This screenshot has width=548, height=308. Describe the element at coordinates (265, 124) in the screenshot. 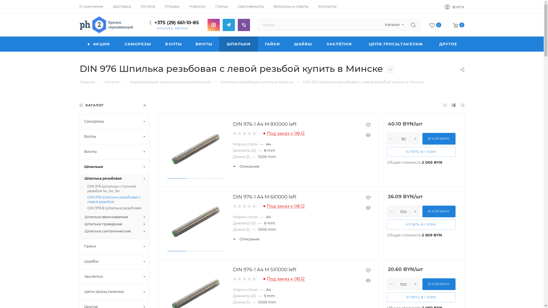

I see `DIN 976-1 A4 M 8X1000 left` at that location.